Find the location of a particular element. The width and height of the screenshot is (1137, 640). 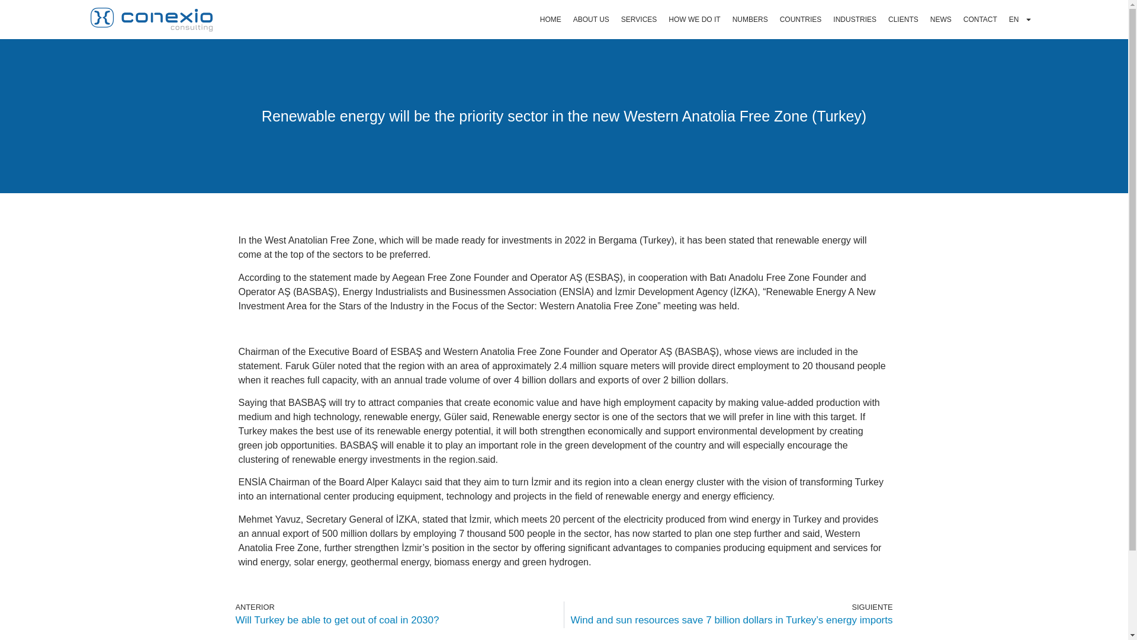

EN is located at coordinates (1020, 19).